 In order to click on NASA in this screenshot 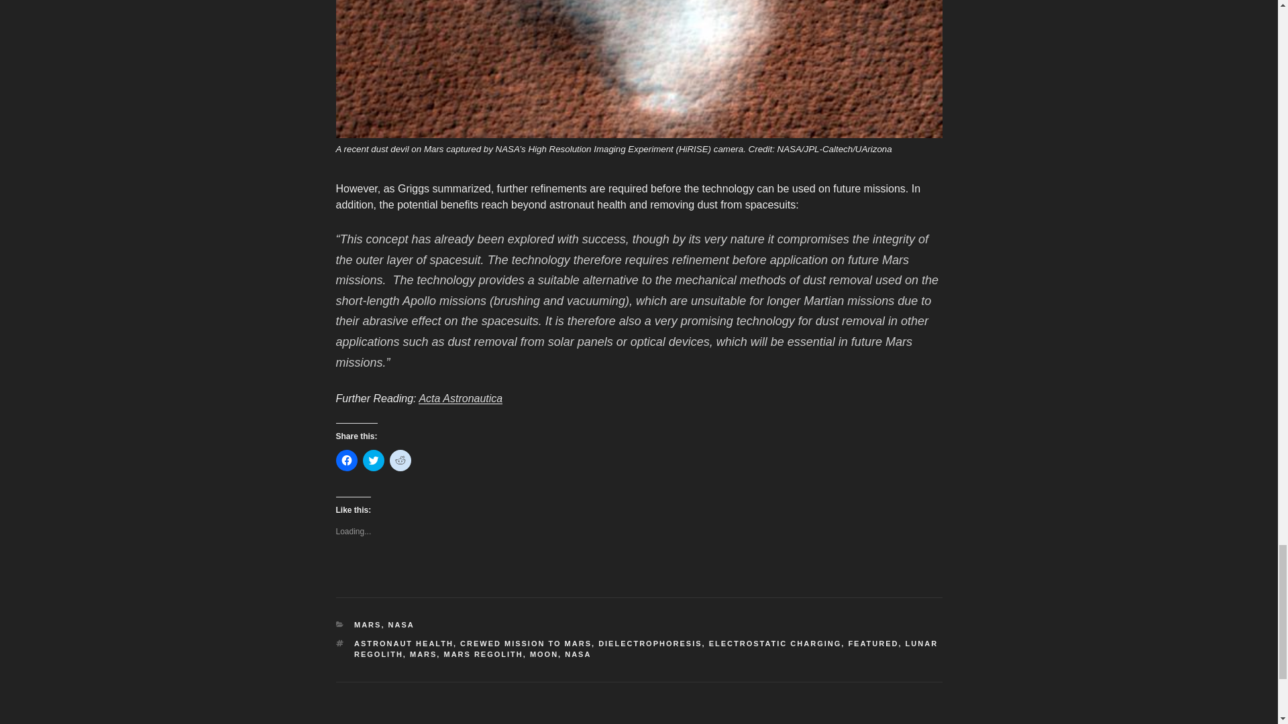, I will do `click(401, 625)`.